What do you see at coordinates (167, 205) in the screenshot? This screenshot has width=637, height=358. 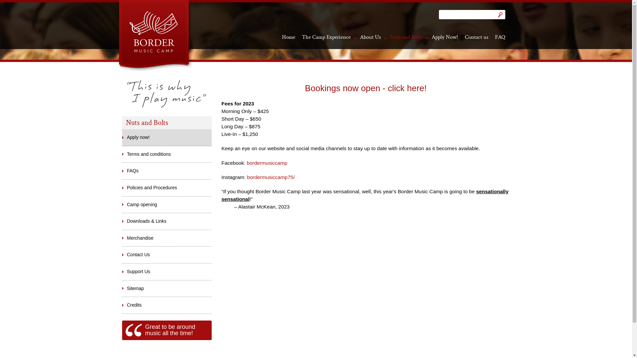 I see `Camp opening` at bounding box center [167, 205].